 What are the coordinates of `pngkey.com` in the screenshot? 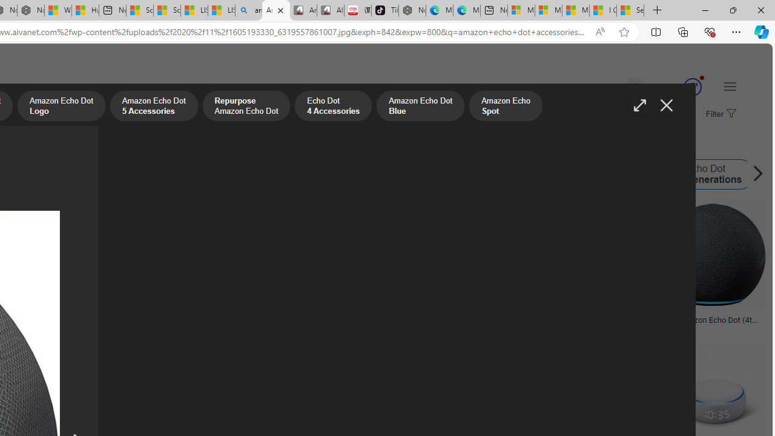 It's located at (329, 328).